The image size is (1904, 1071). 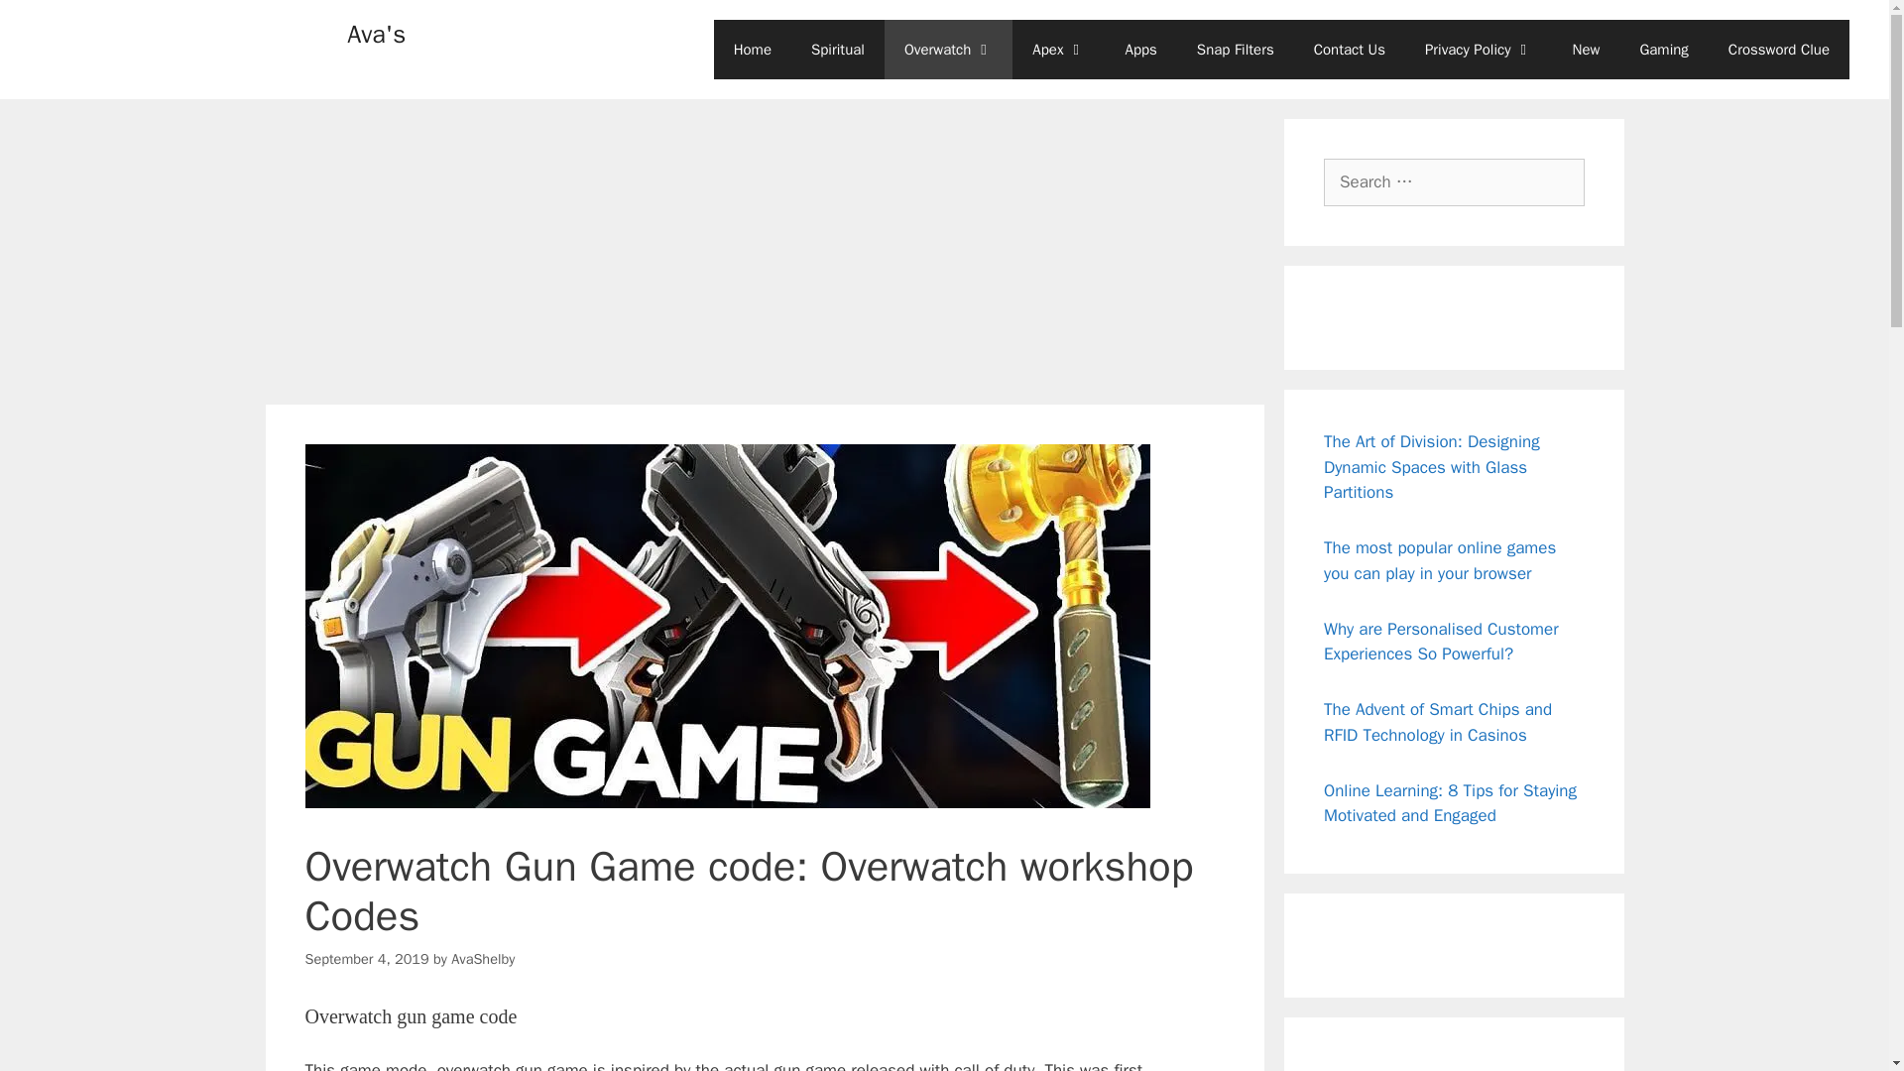 I want to click on Why are Personalised Customer Experiences So Powerful?, so click(x=1441, y=642).